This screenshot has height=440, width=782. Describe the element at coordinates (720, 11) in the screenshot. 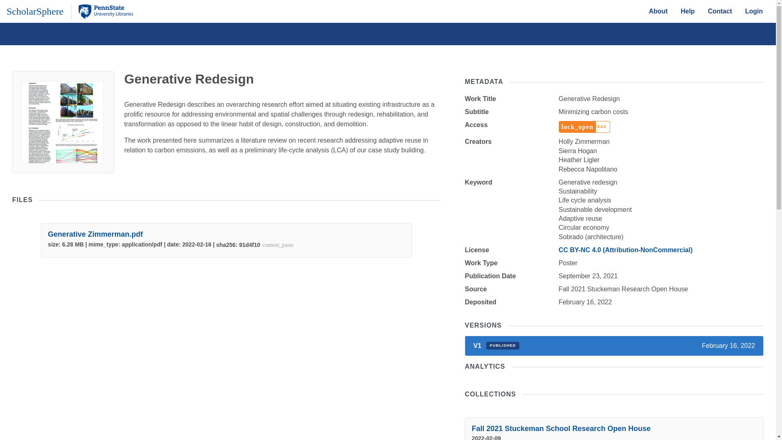

I see `Contact` at that location.